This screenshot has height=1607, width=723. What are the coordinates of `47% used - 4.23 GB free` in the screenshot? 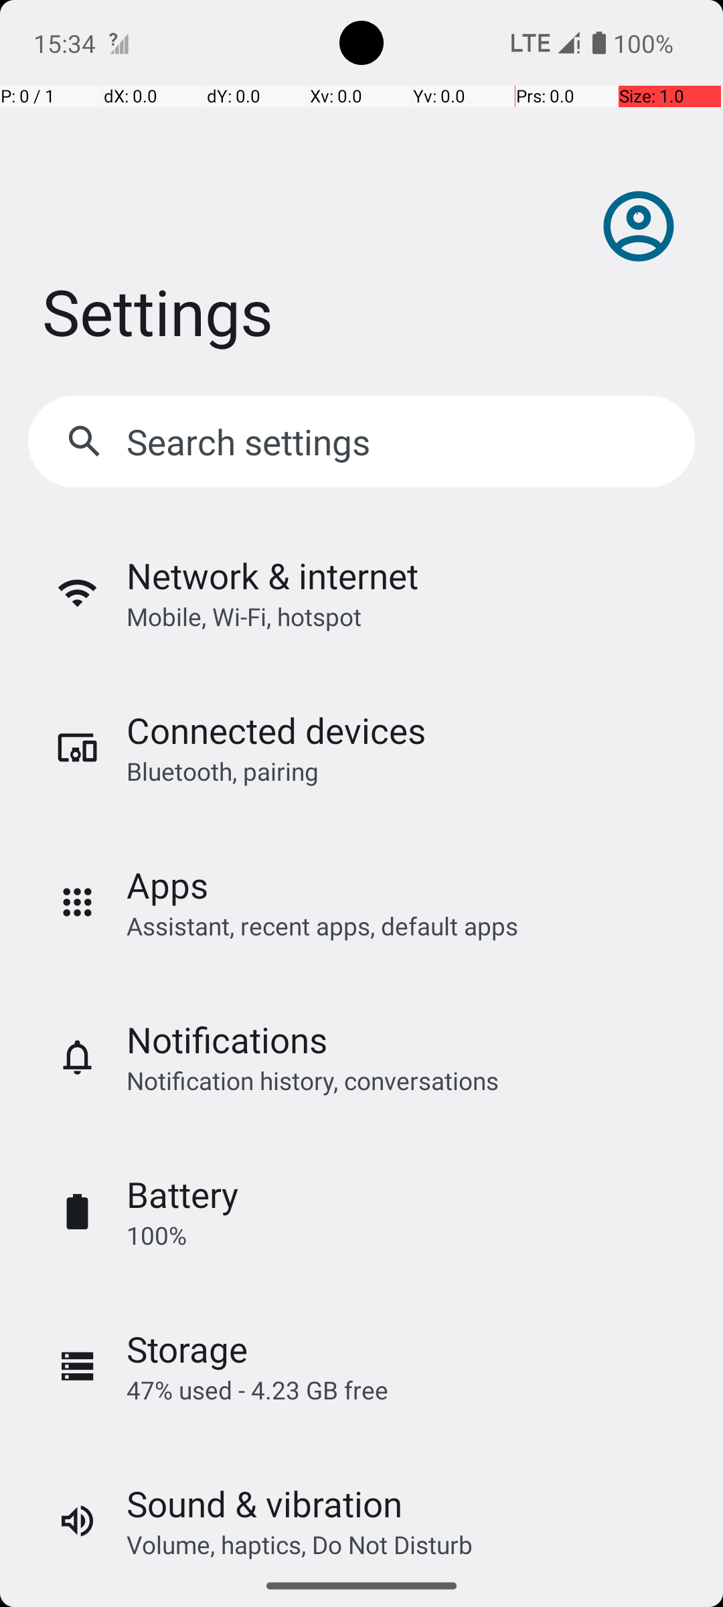 It's located at (257, 1390).